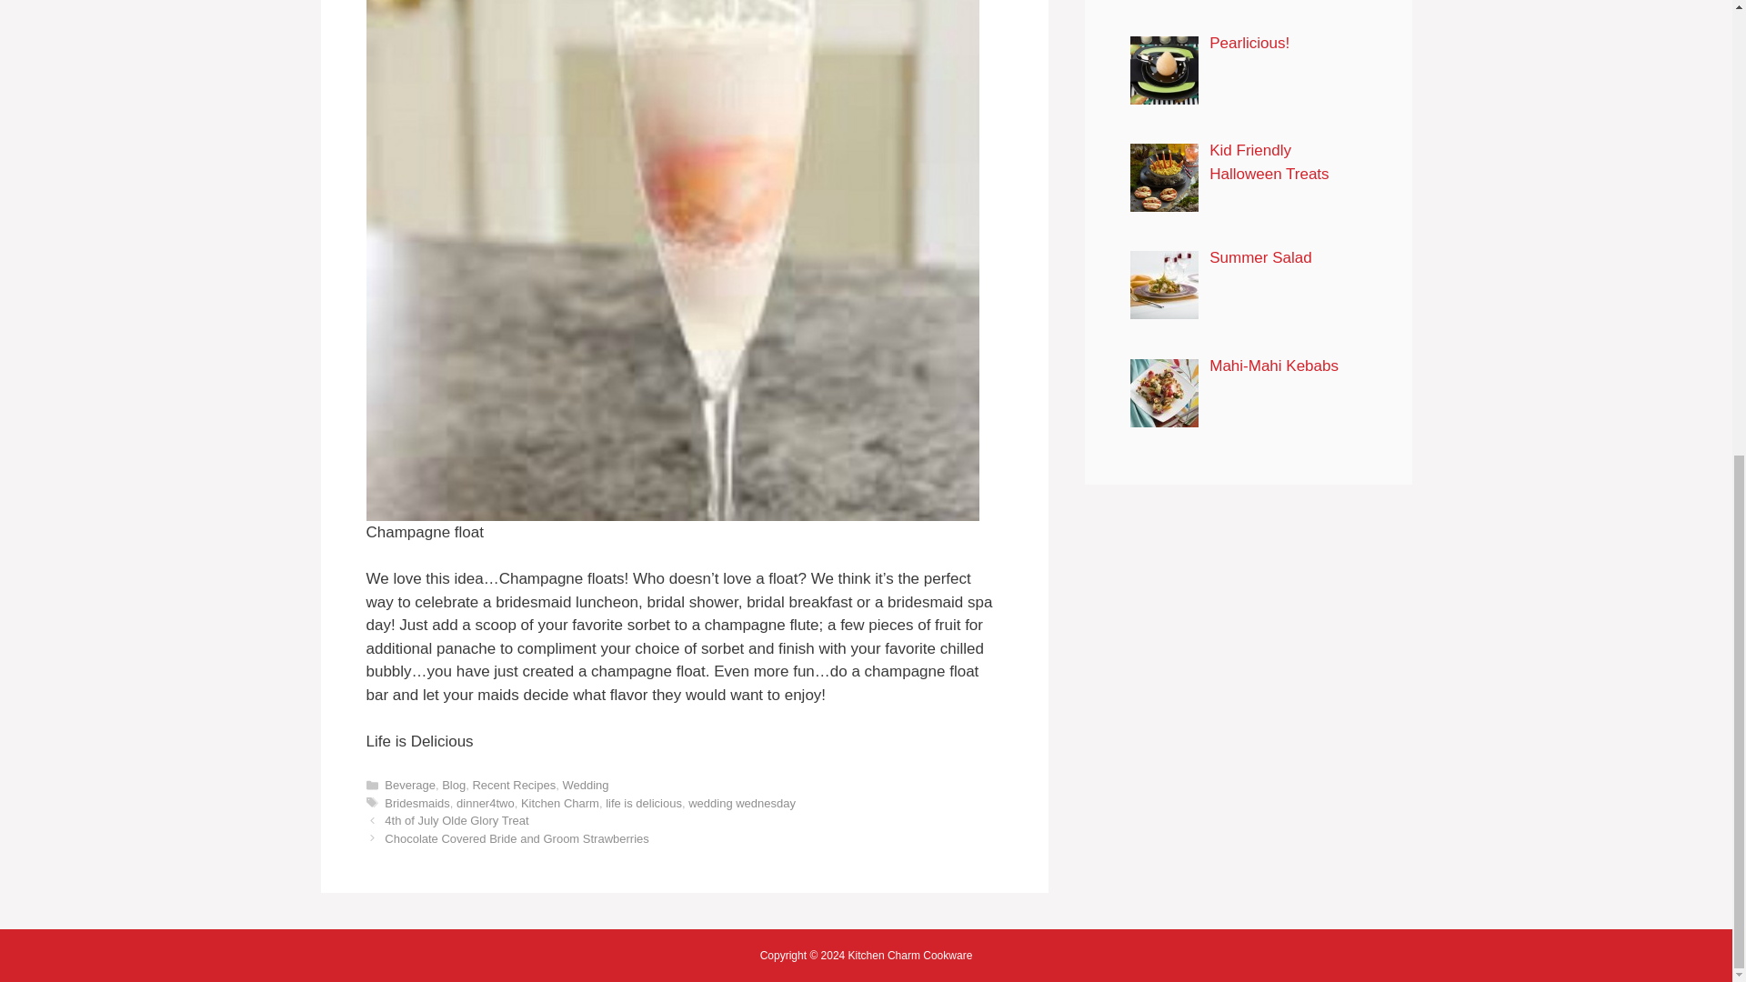 The height and width of the screenshot is (982, 1746). Describe the element at coordinates (516, 838) in the screenshot. I see `Next` at that location.